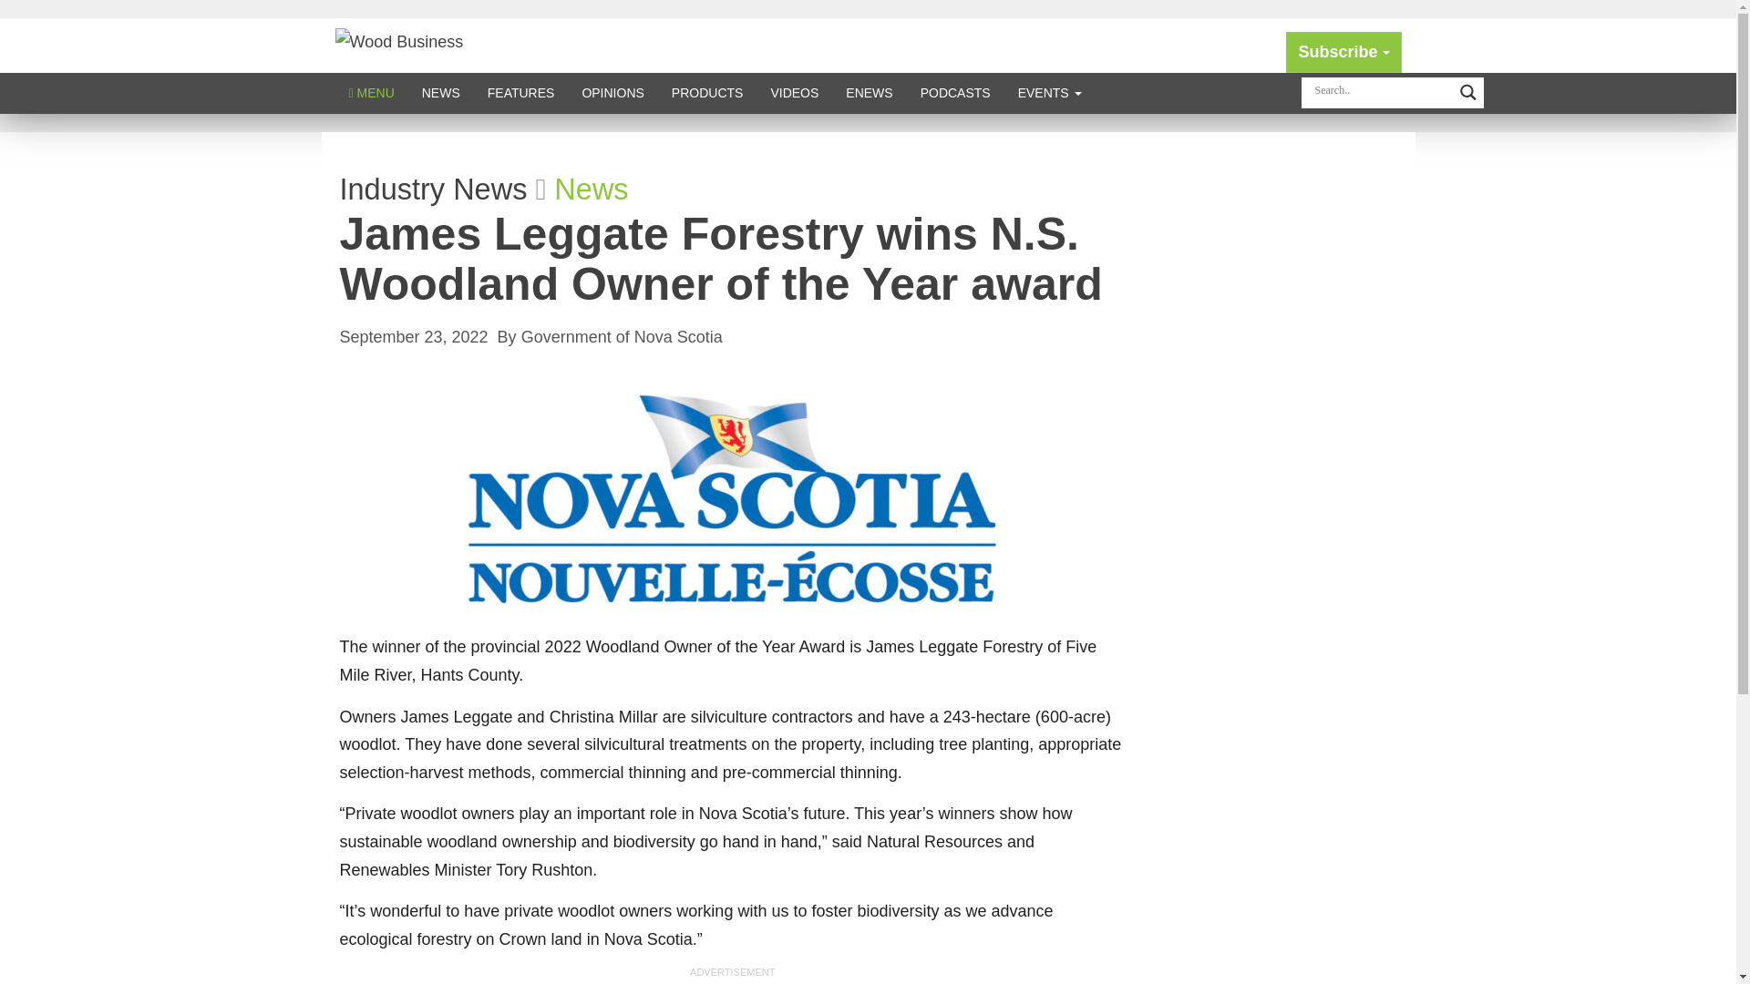  Describe the element at coordinates (794, 93) in the screenshot. I see `VIDEOS` at that location.